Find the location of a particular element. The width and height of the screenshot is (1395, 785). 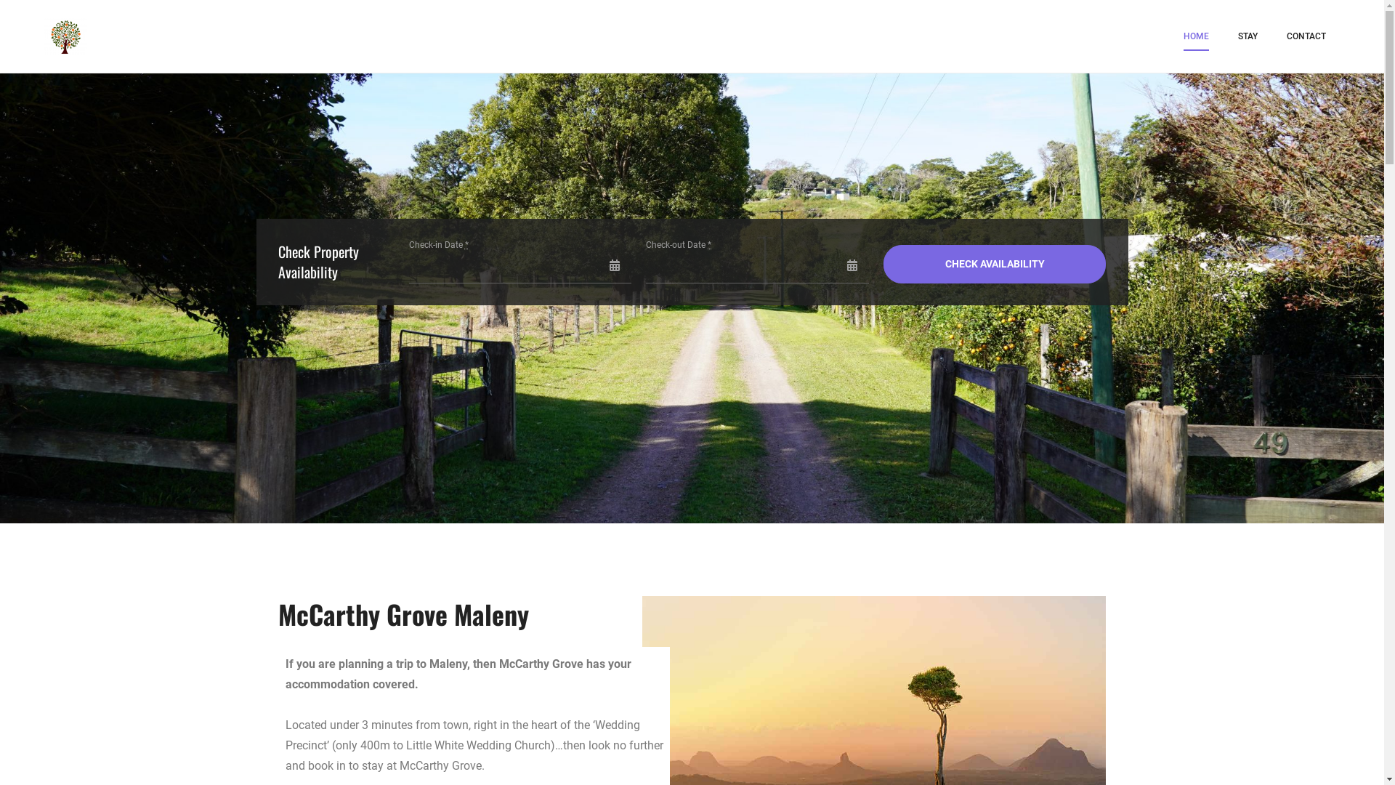

49 McCarthy Rd, Maleny Queesnland is located at coordinates (692, 497).